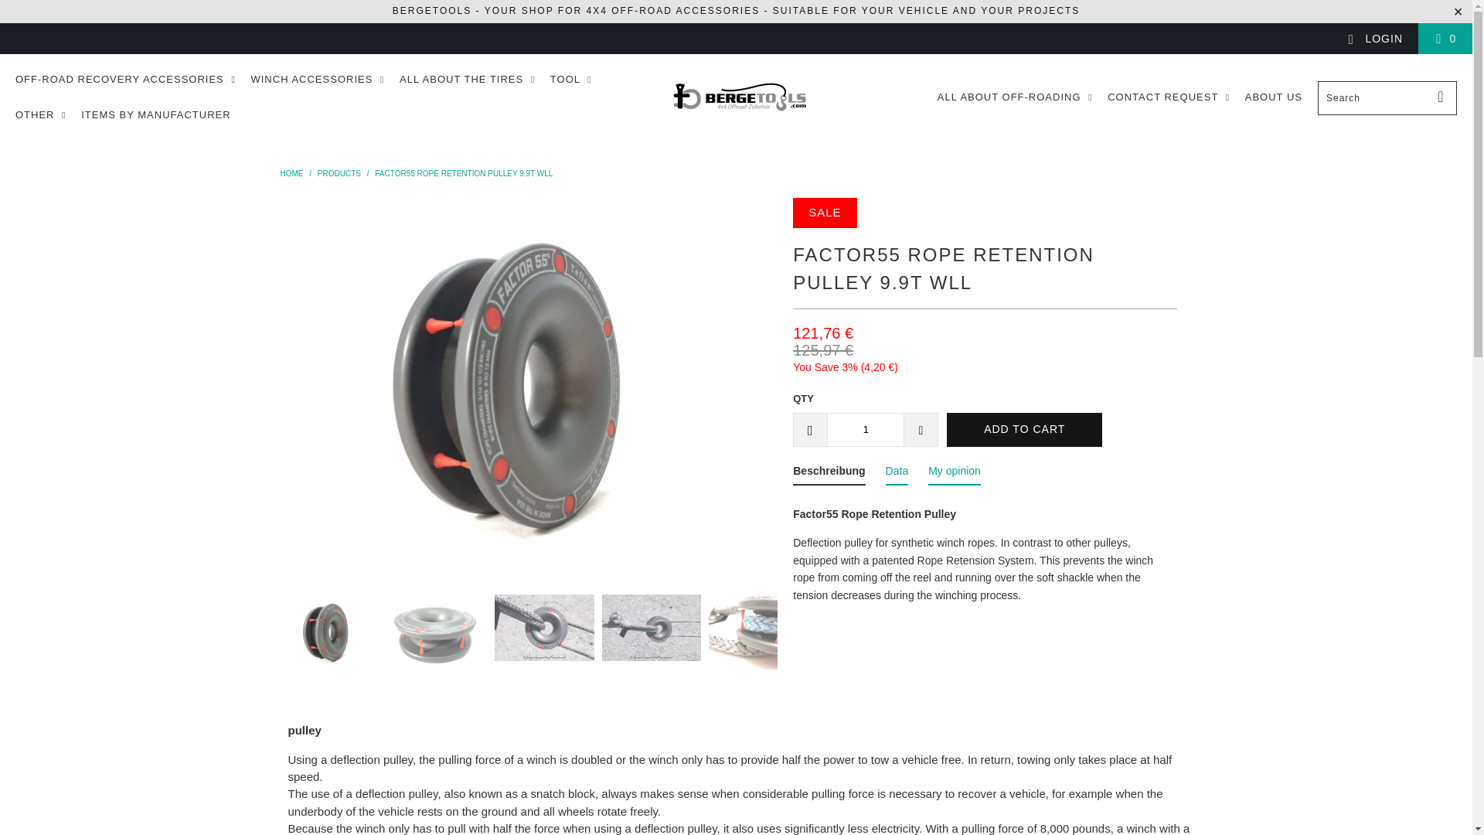 This screenshot has width=1484, height=835. I want to click on Products, so click(339, 173).